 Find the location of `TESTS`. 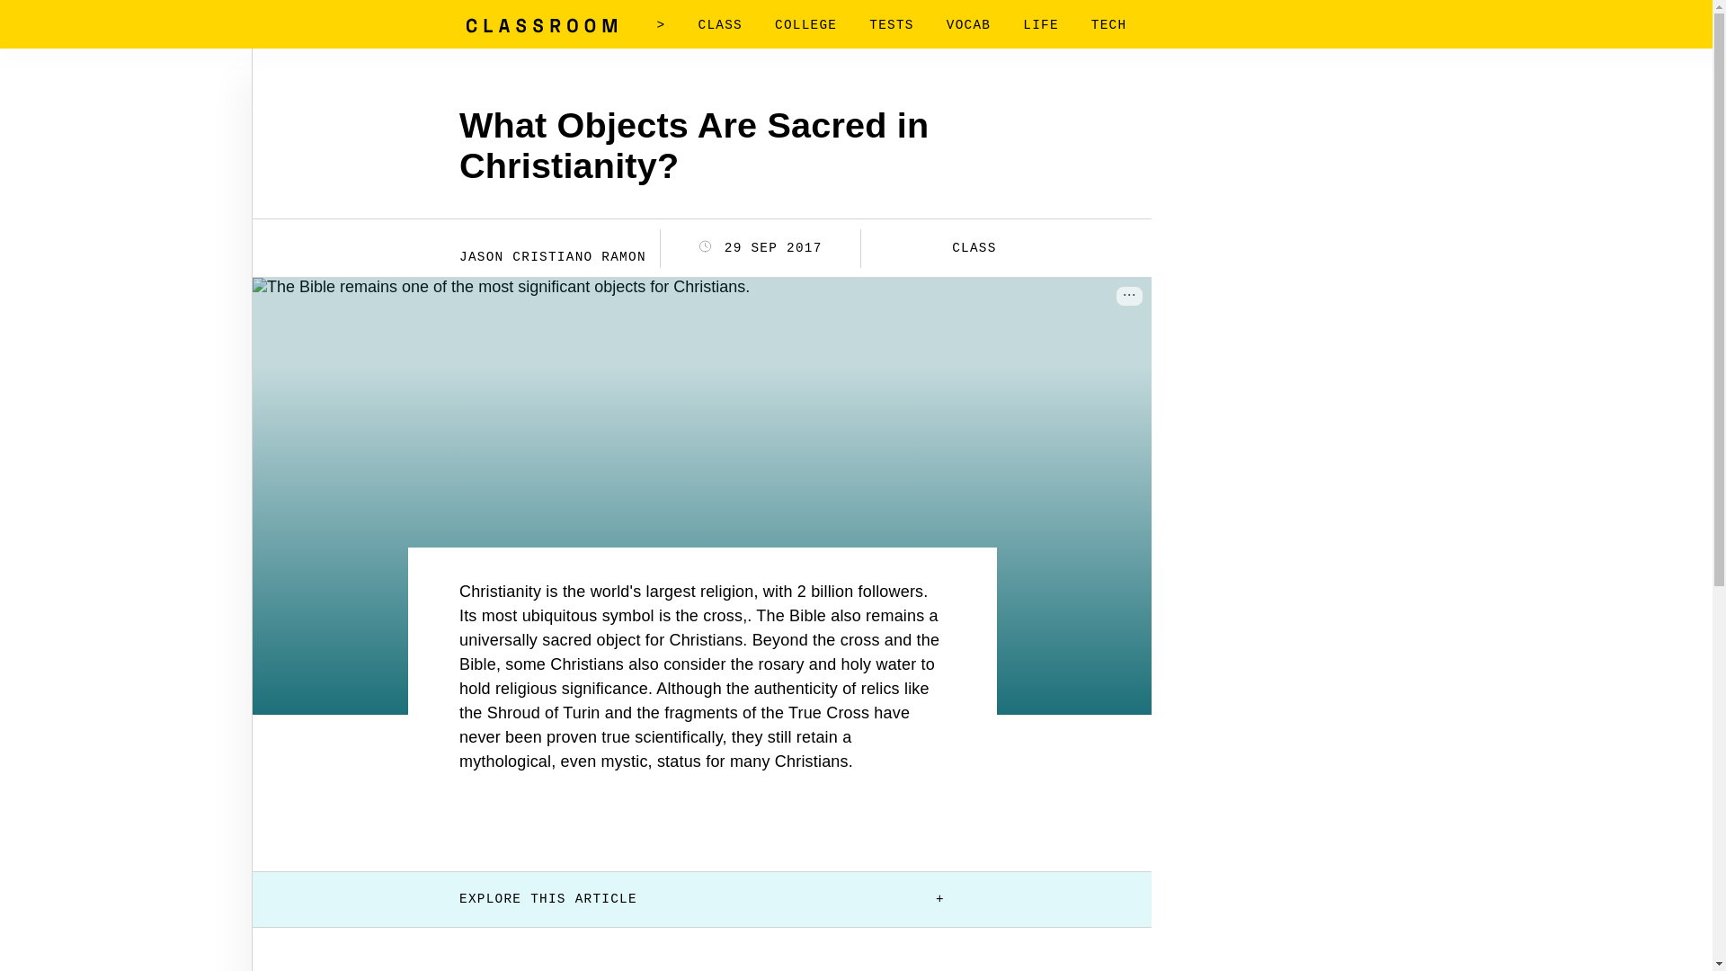

TESTS is located at coordinates (891, 25).